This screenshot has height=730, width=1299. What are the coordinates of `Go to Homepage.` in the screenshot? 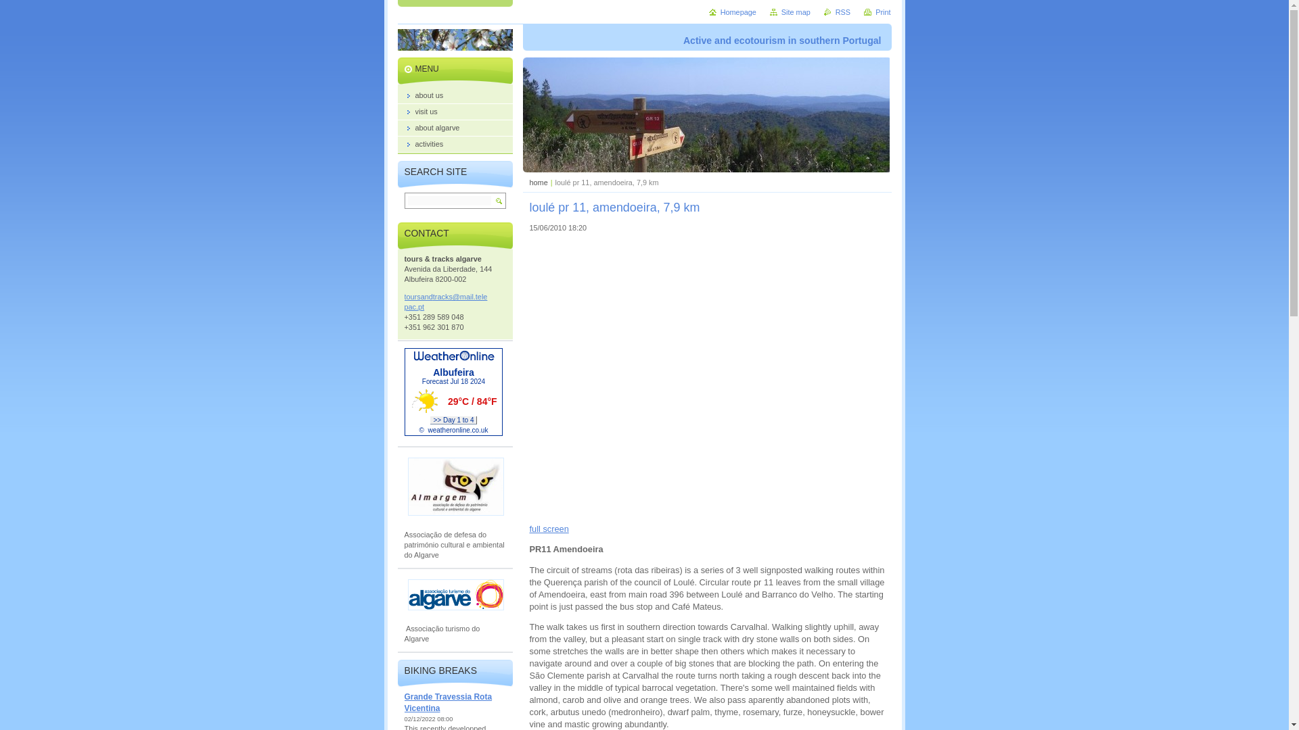 It's located at (456, 45).